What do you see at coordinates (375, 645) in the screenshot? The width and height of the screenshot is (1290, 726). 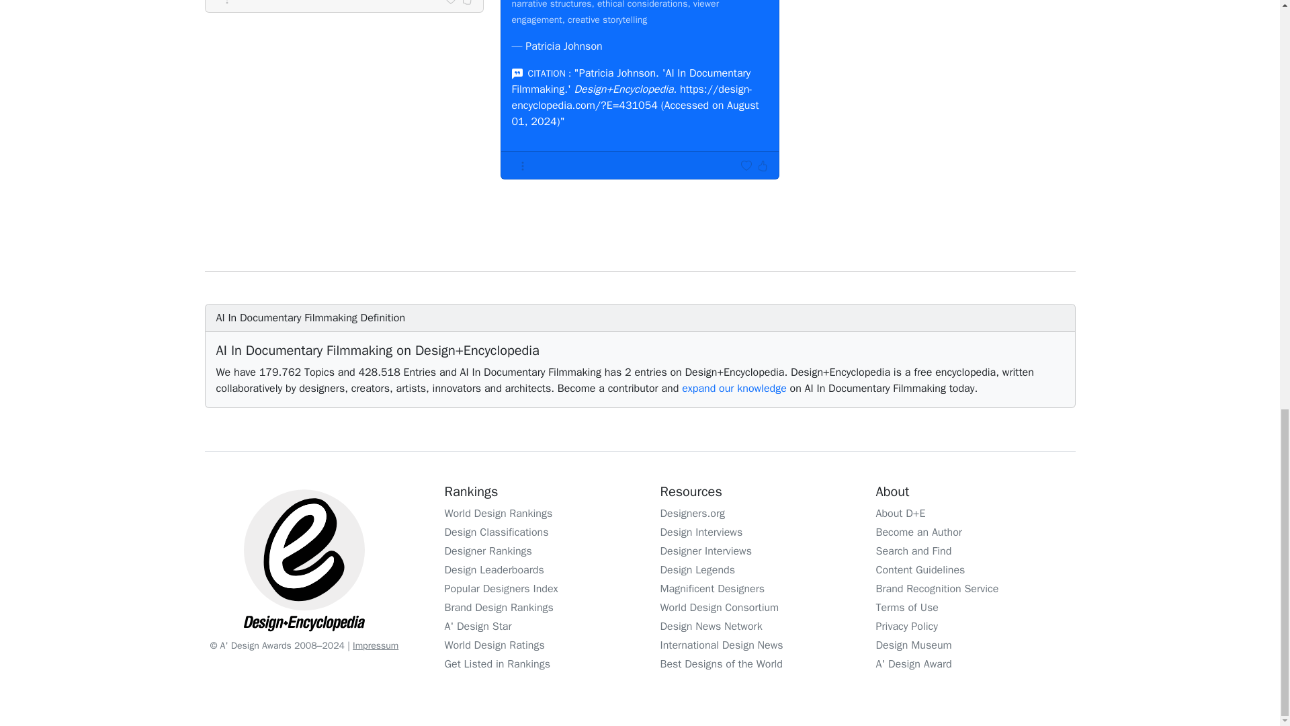 I see `Impressum` at bounding box center [375, 645].